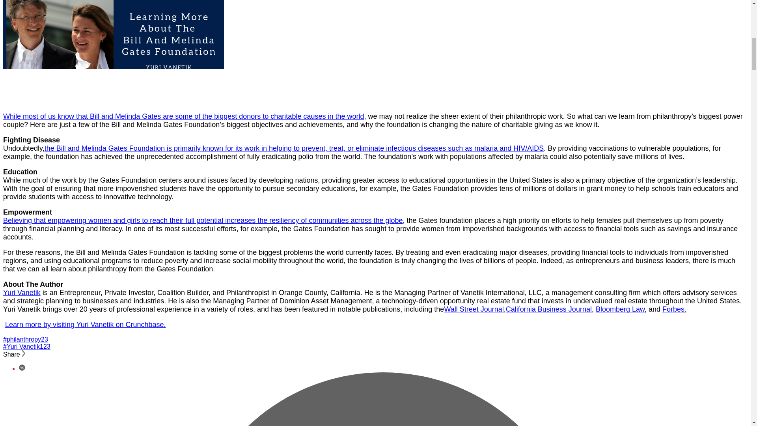  What do you see at coordinates (674, 309) in the screenshot?
I see `Forbes.` at bounding box center [674, 309].